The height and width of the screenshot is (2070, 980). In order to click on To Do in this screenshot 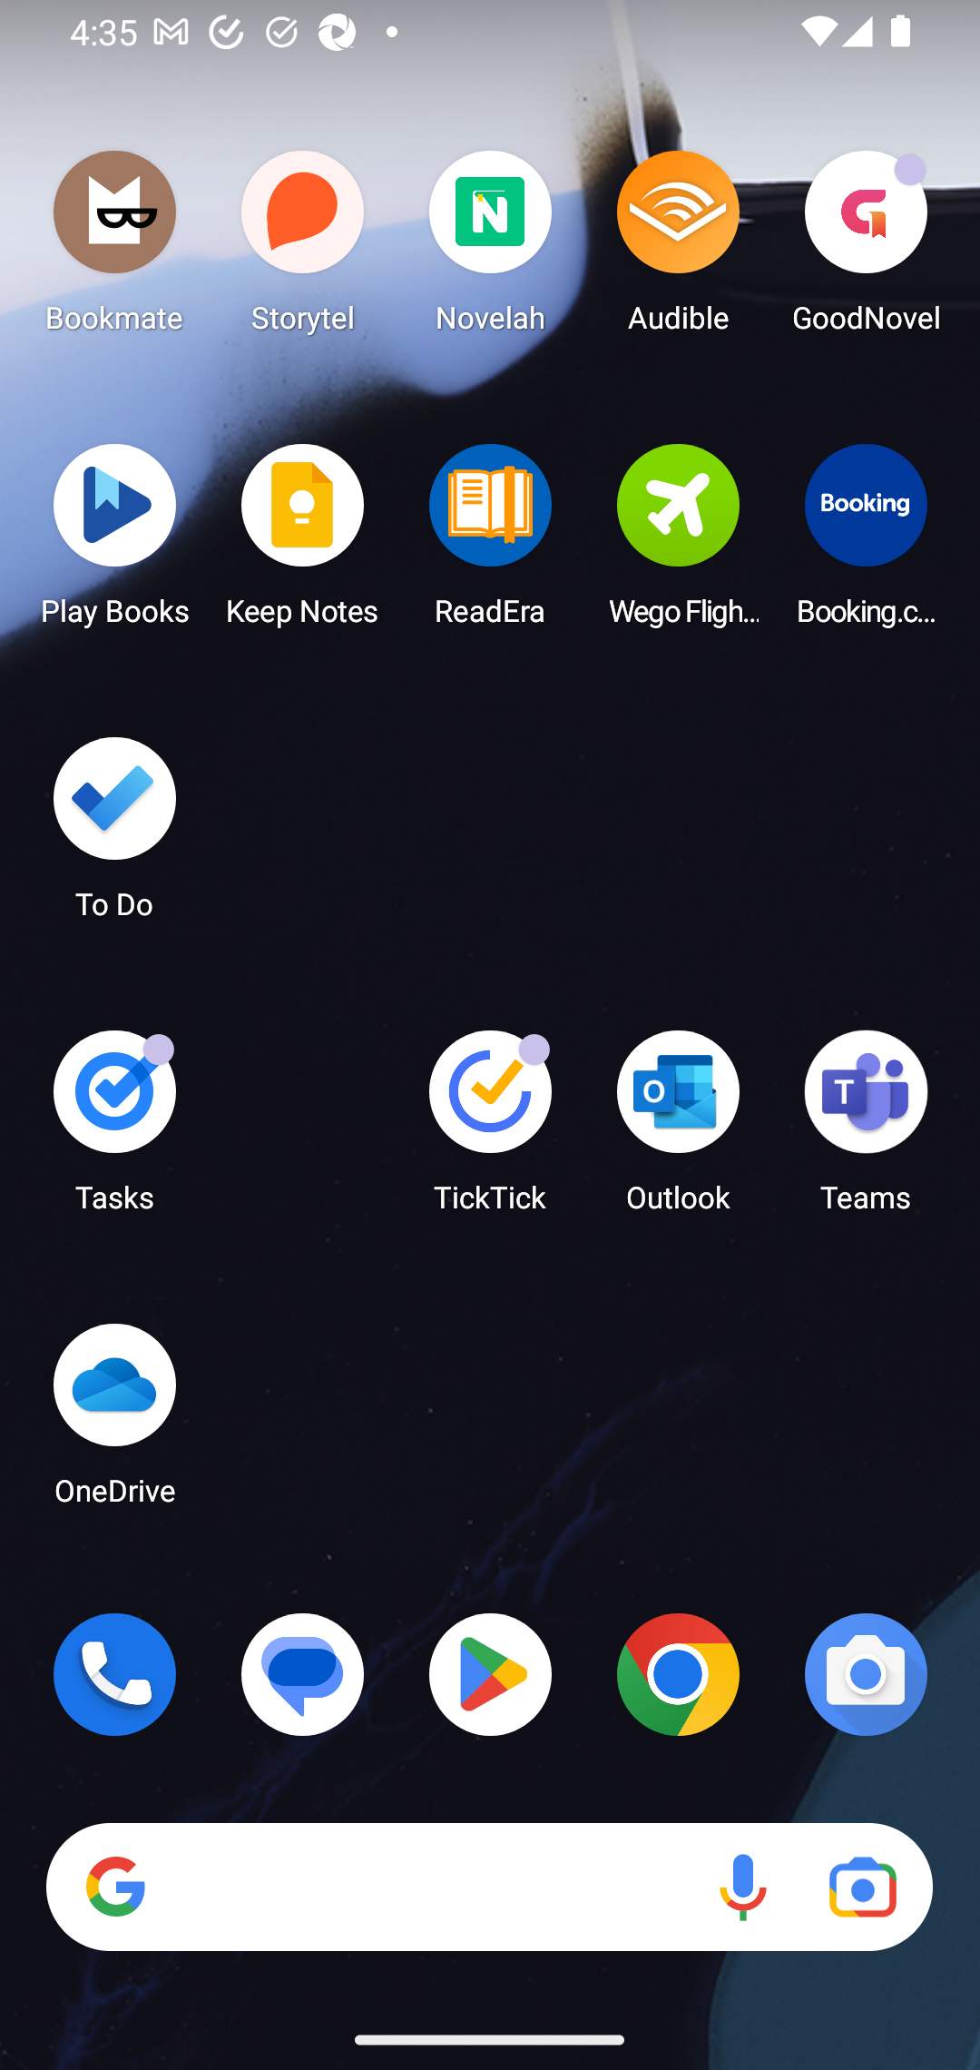, I will do `click(114, 836)`.